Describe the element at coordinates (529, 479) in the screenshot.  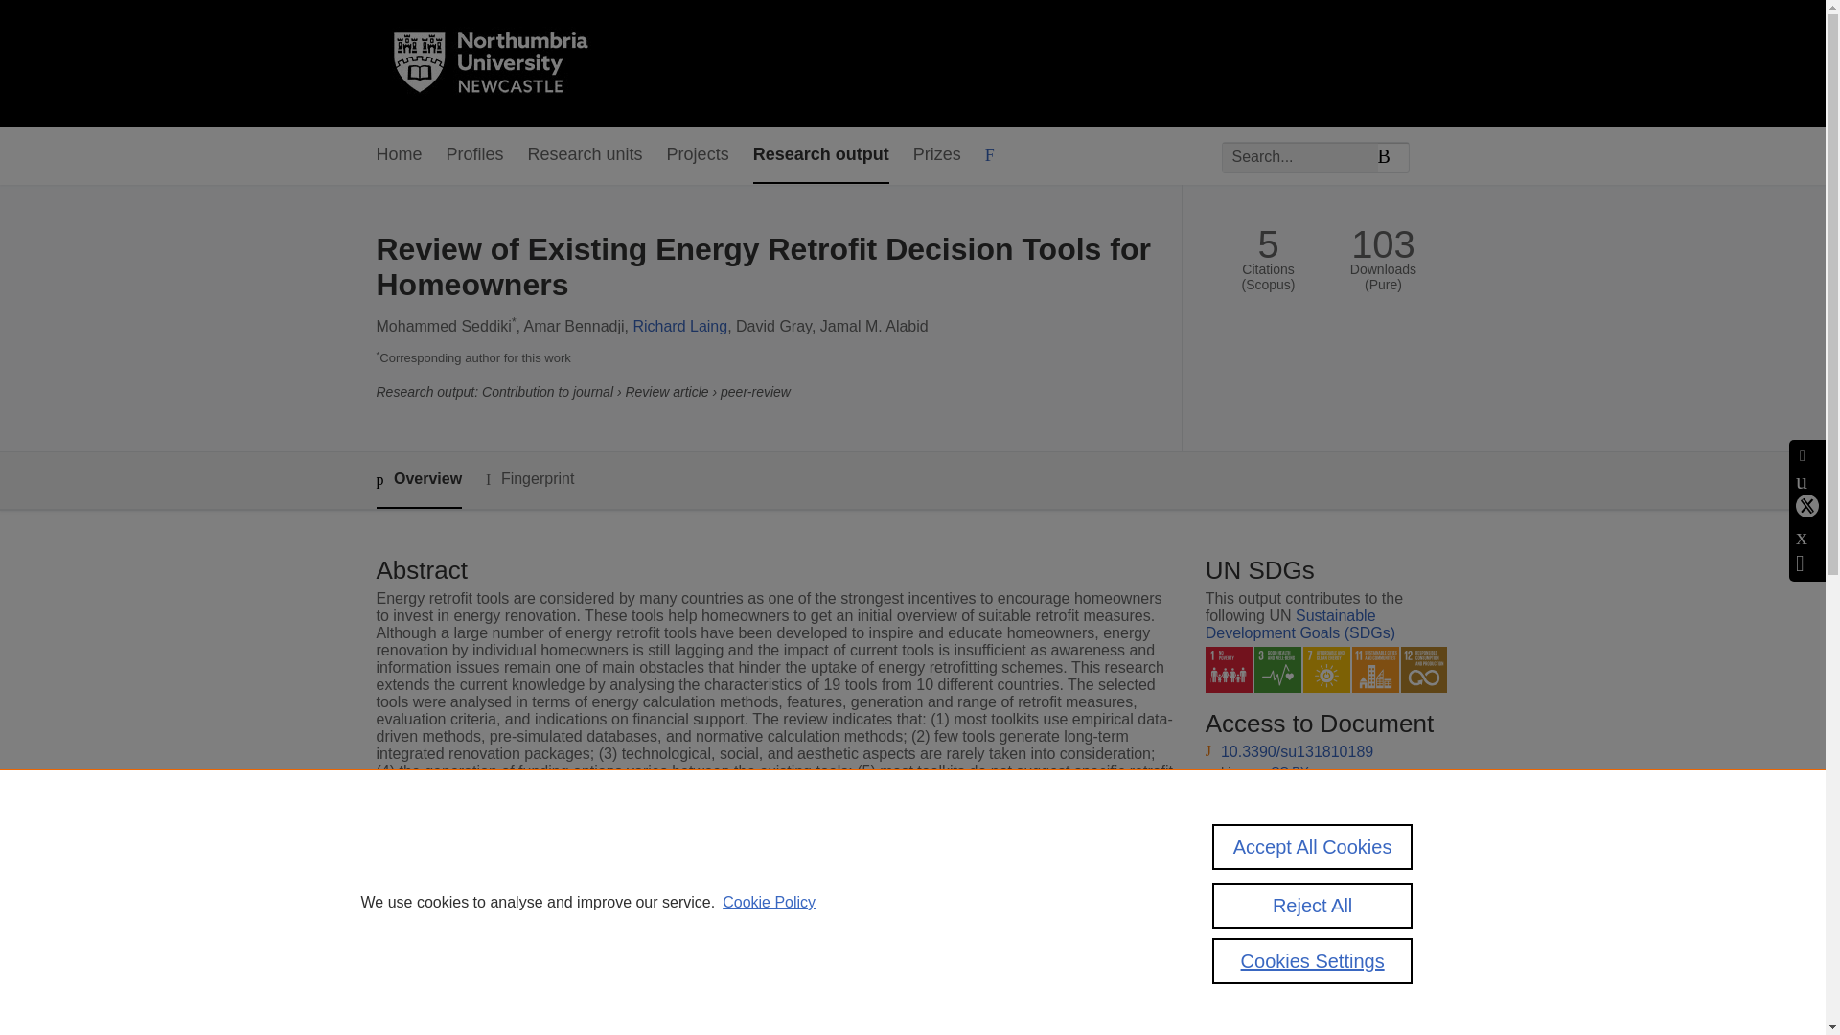
I see `Fingerprint` at that location.